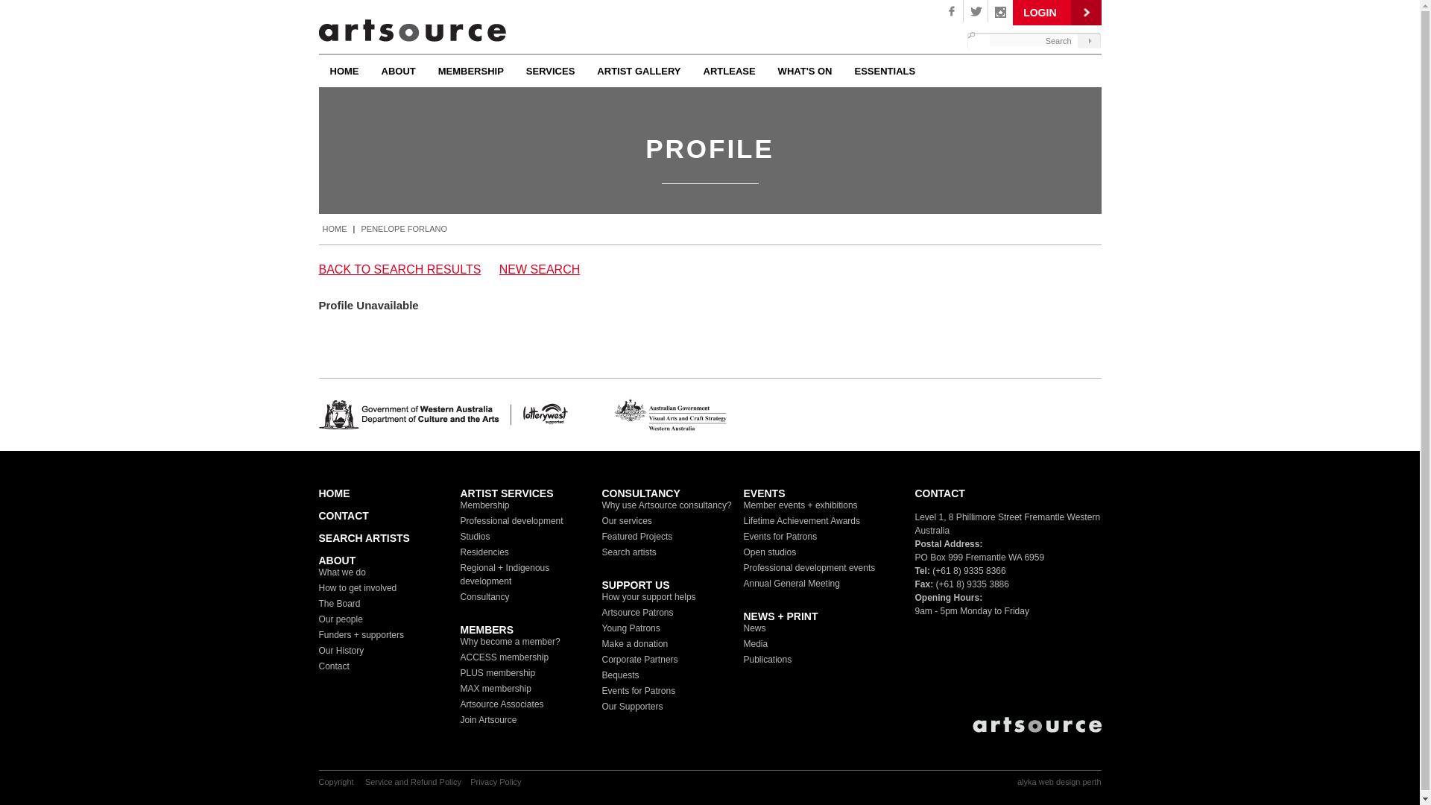 Image resolution: width=1431 pixels, height=805 pixels. I want to click on Bequests, so click(621, 675).